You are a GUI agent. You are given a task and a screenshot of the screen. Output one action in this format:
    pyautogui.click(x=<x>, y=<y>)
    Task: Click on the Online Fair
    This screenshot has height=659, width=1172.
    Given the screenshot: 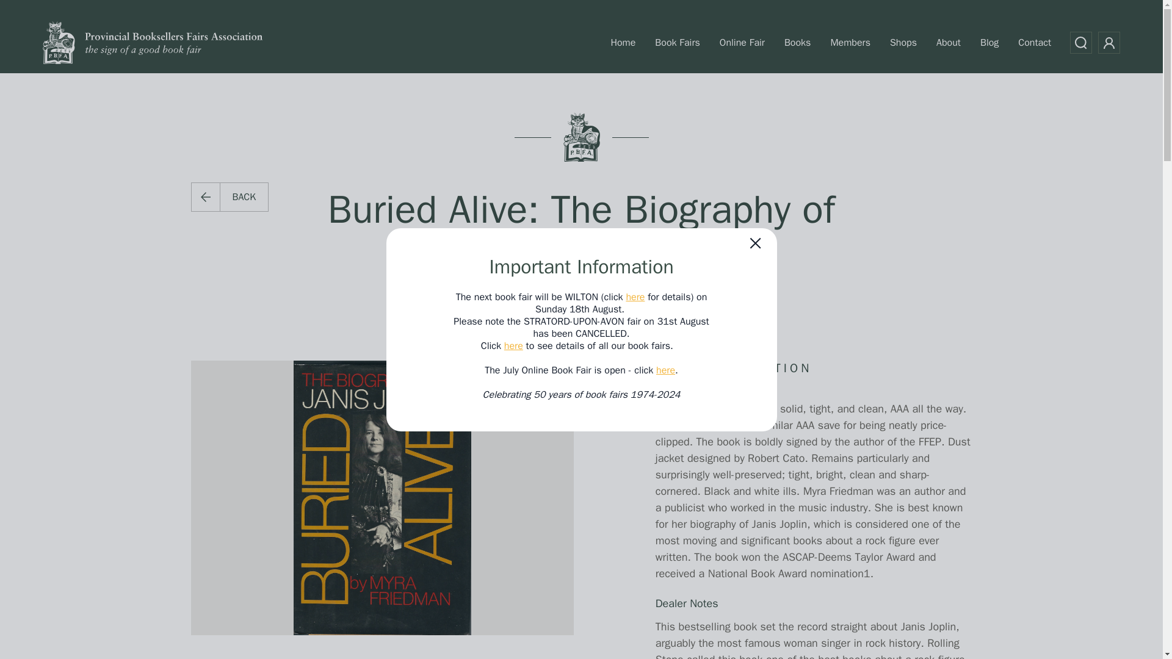 What is the action you would take?
    pyautogui.click(x=742, y=42)
    